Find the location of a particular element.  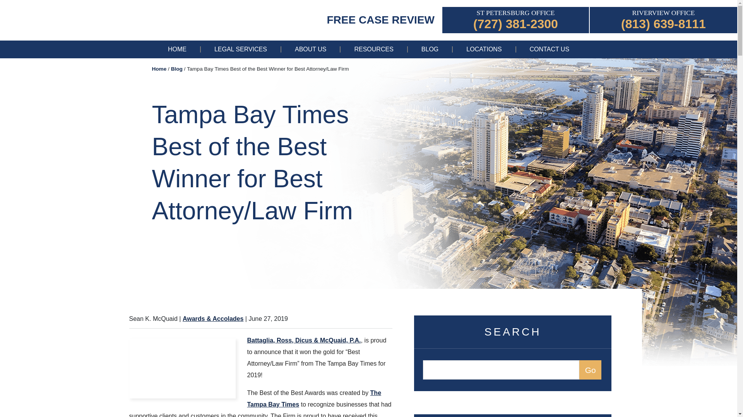

BLOG is located at coordinates (430, 49).